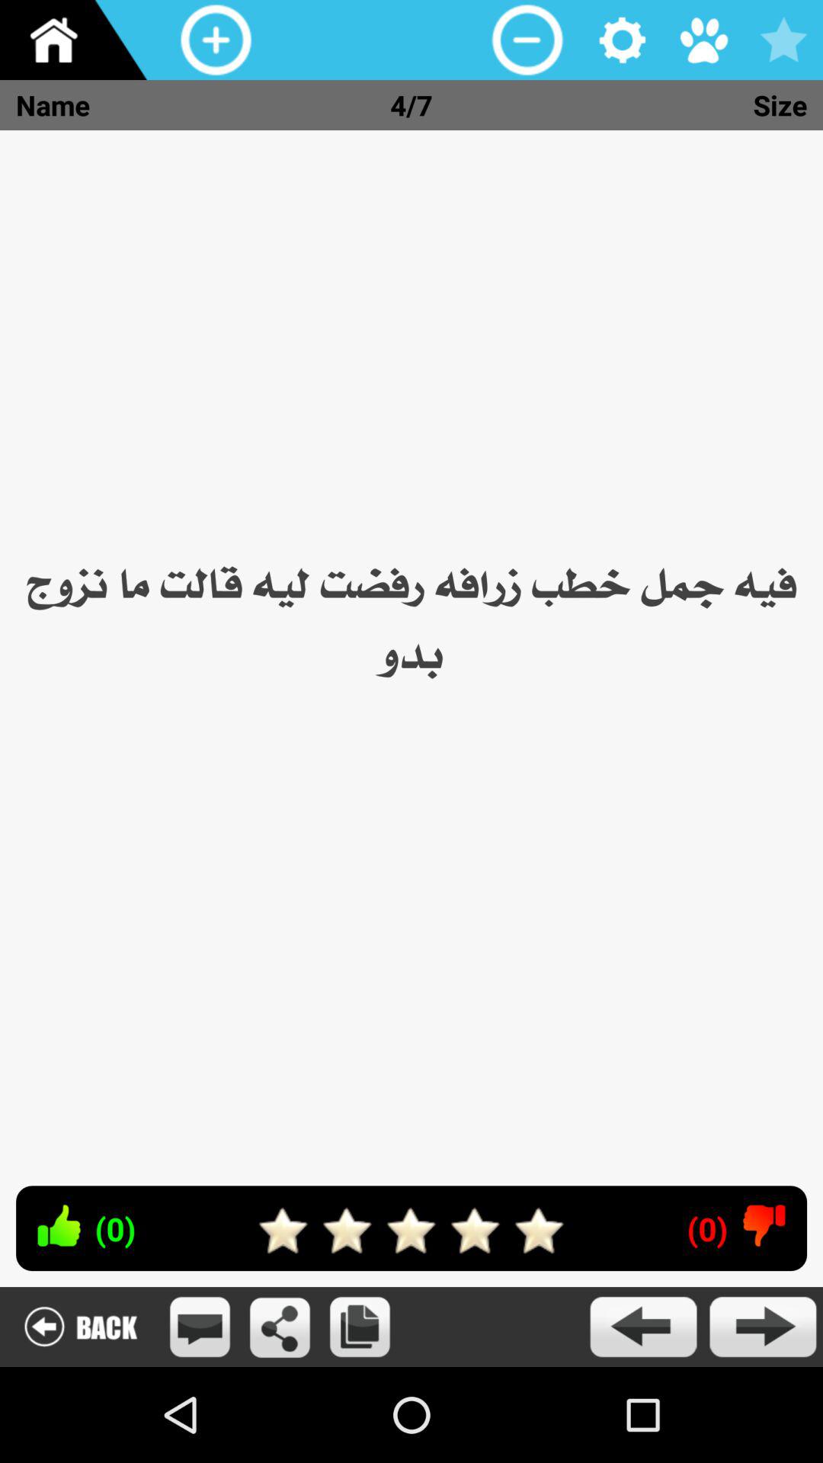 The image size is (823, 1463). I want to click on share the page, so click(280, 1327).